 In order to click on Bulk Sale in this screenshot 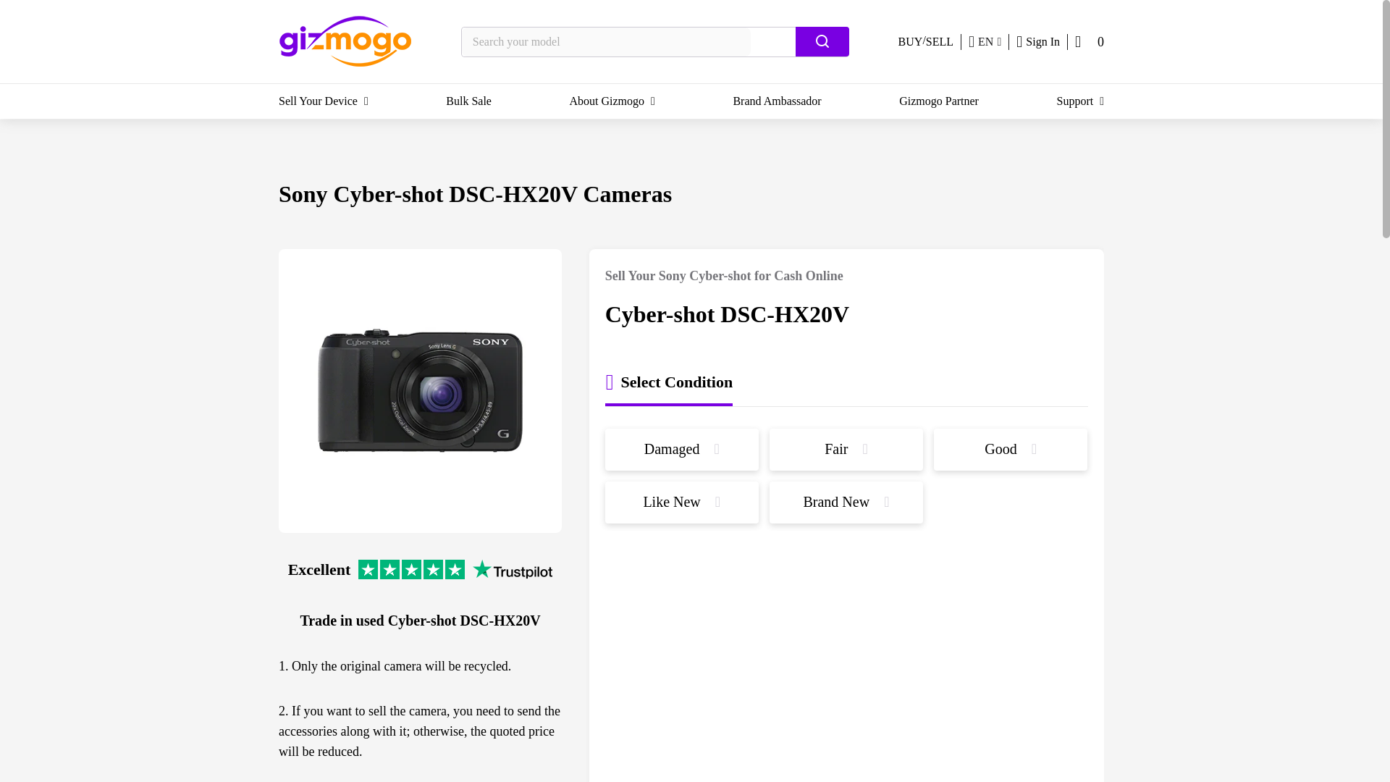, I will do `click(469, 101)`.